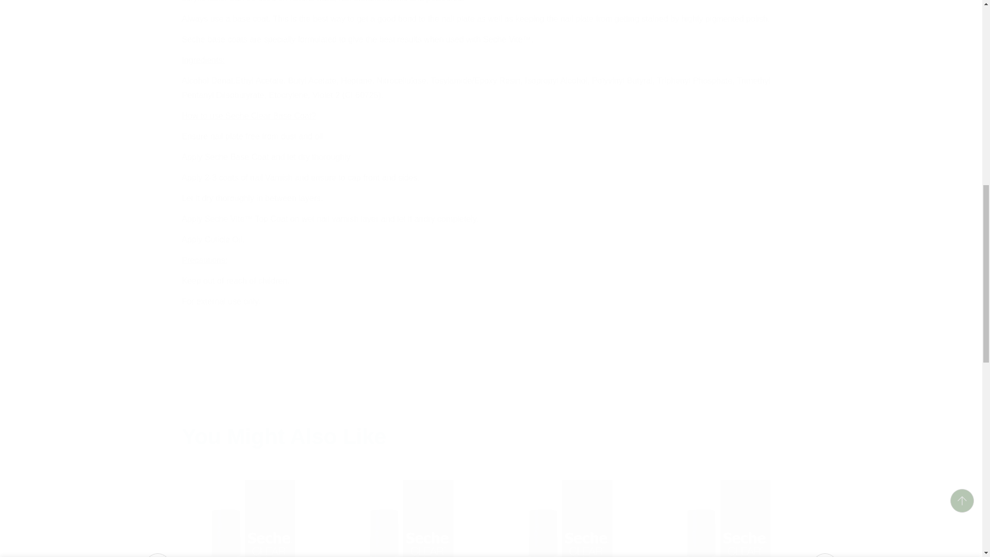 This screenshot has width=990, height=557. What do you see at coordinates (630, 19) in the screenshot?
I see `1` at bounding box center [630, 19].